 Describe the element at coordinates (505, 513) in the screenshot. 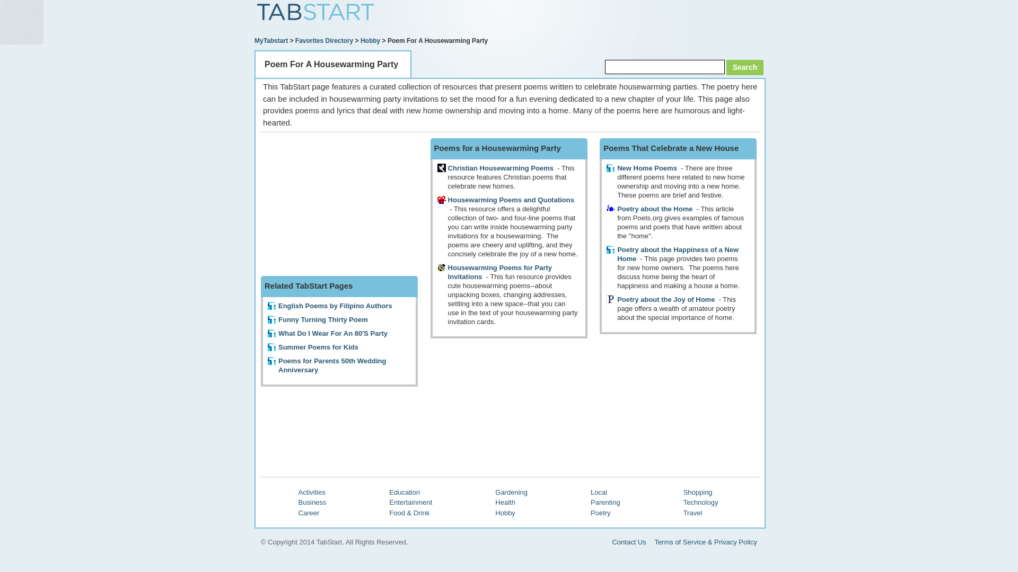

I see `Hobby` at that location.